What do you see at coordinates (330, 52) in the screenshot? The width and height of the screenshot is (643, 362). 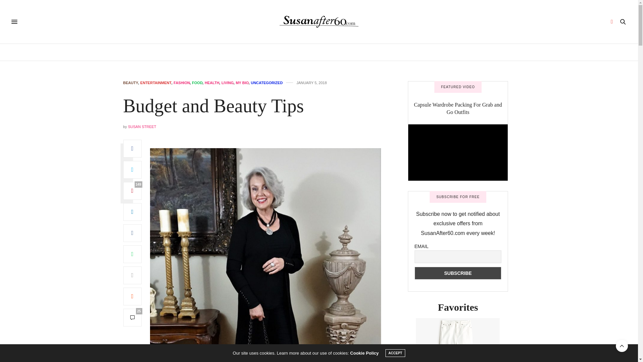 I see `ENTERTAINMENT` at bounding box center [330, 52].